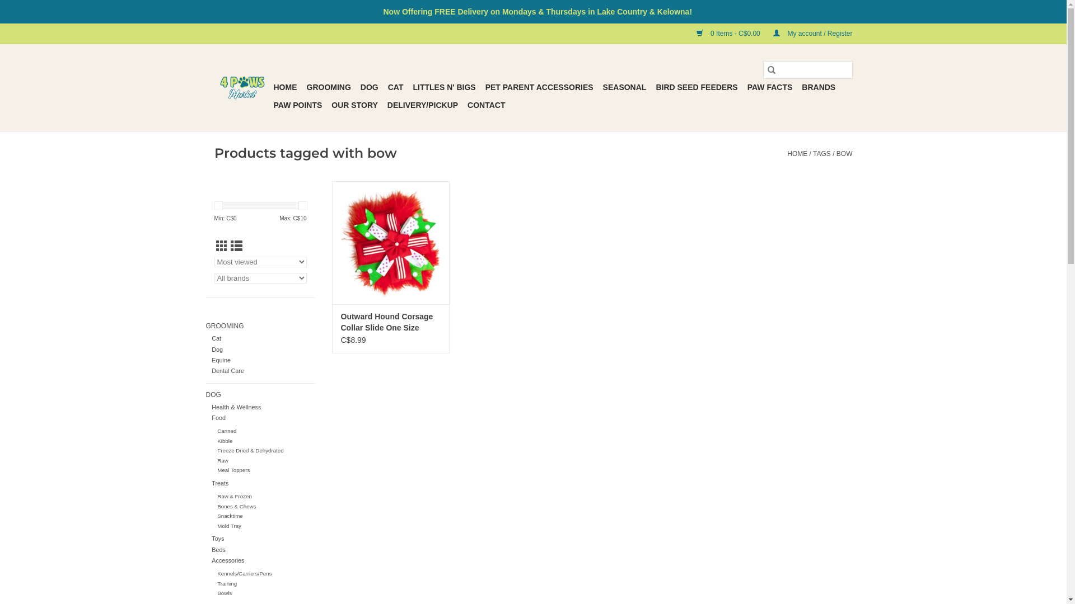 This screenshot has width=1075, height=604. I want to click on Cat, so click(216, 338).